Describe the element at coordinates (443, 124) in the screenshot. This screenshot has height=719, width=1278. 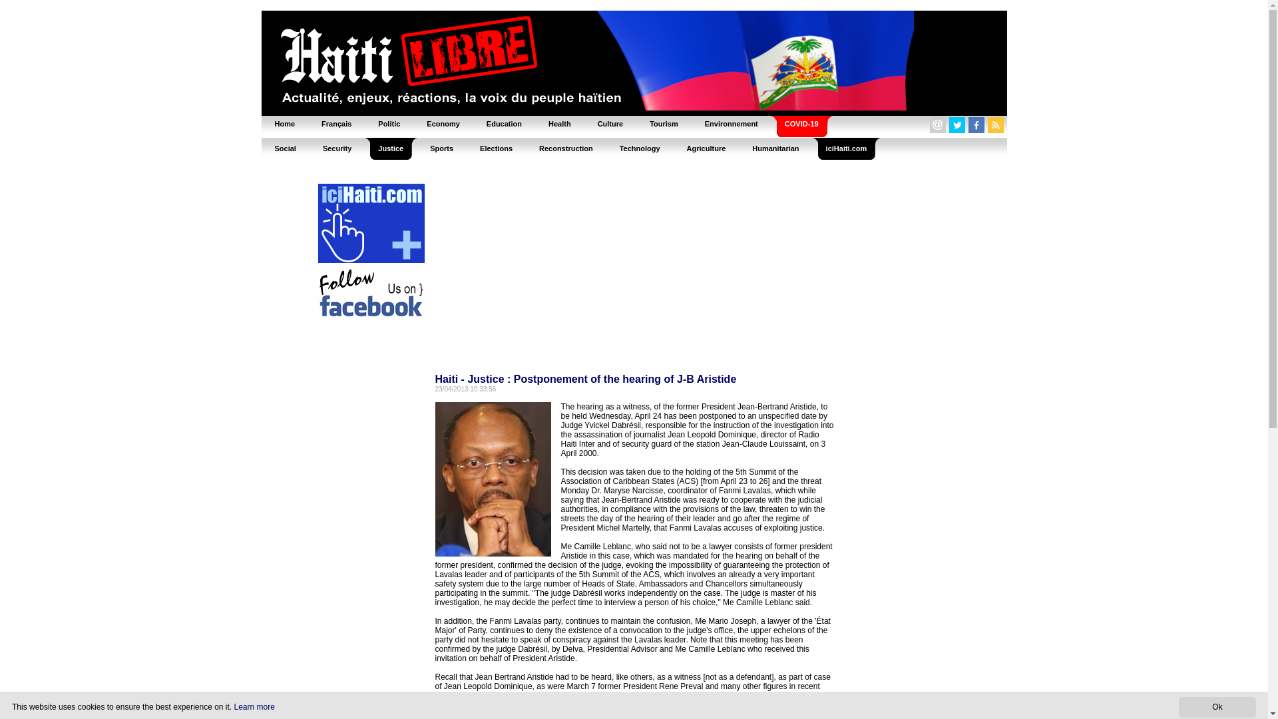
I see `Economy` at that location.